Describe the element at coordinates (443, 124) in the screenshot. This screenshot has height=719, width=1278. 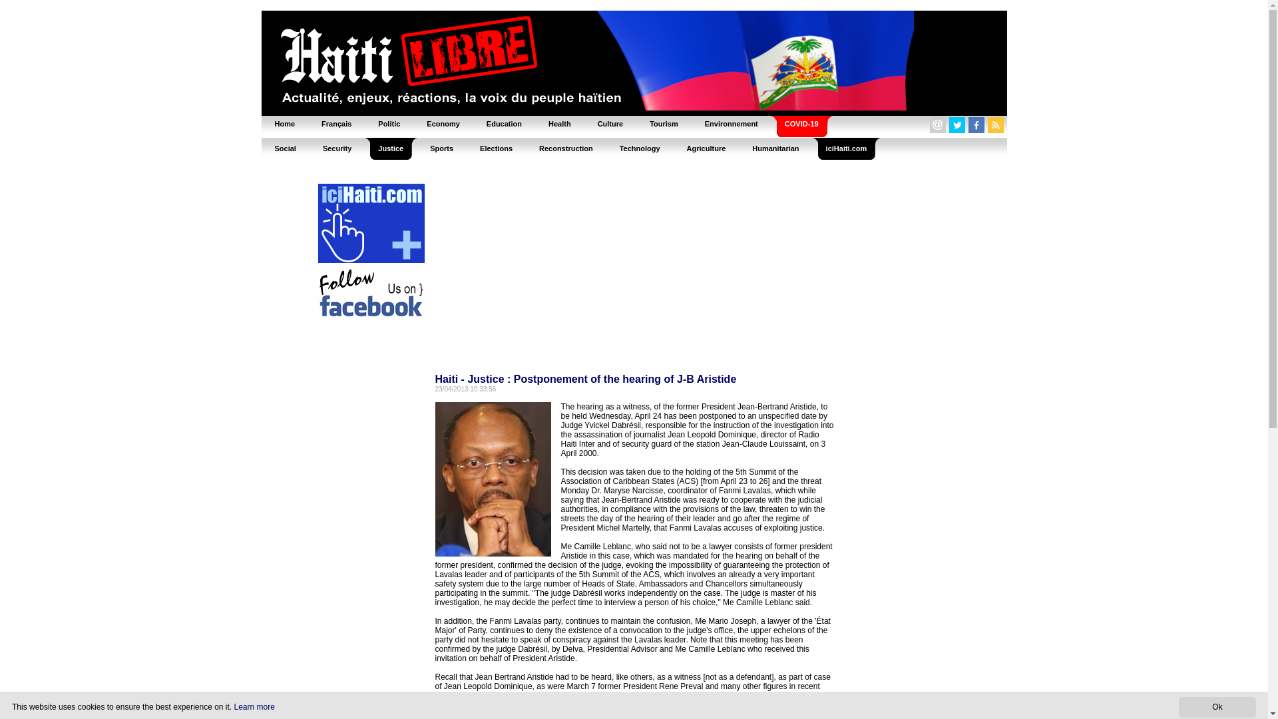
I see `Economy` at that location.